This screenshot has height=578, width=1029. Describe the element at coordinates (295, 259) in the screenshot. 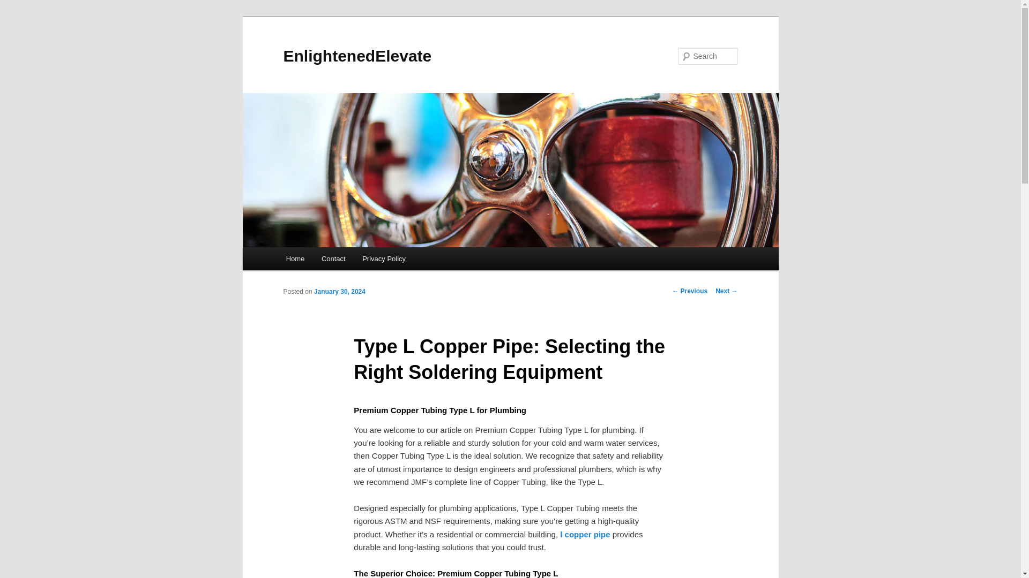

I see `Home` at that location.